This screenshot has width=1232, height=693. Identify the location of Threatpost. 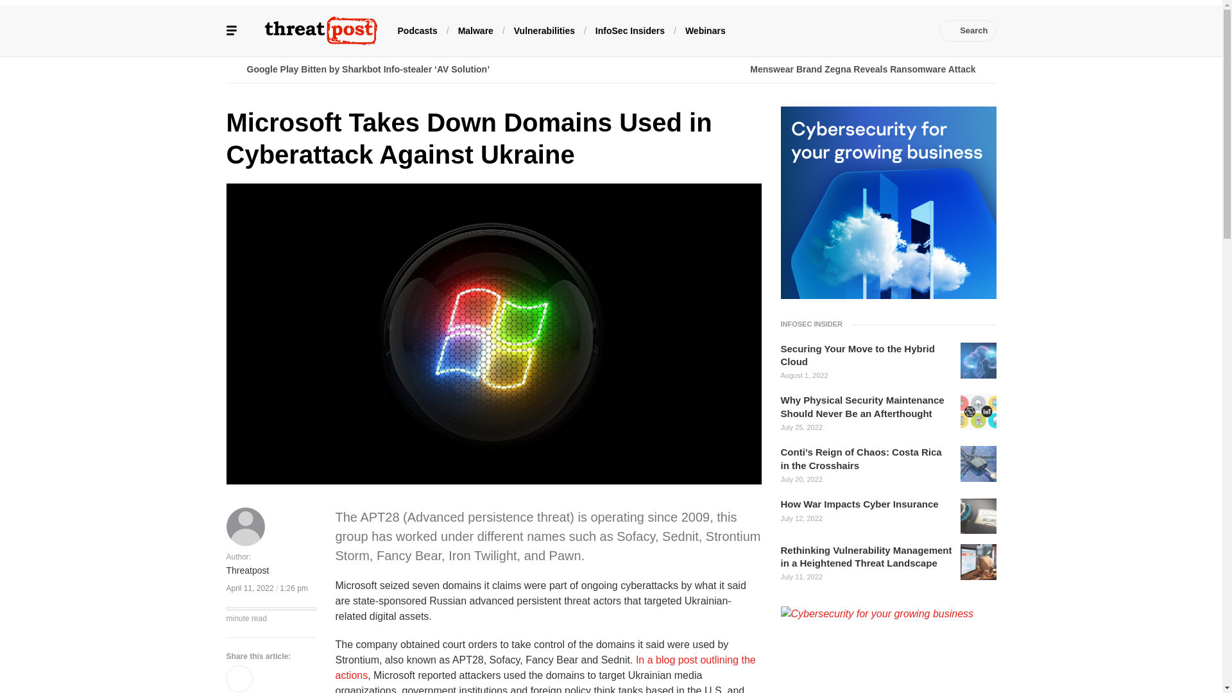
(246, 570).